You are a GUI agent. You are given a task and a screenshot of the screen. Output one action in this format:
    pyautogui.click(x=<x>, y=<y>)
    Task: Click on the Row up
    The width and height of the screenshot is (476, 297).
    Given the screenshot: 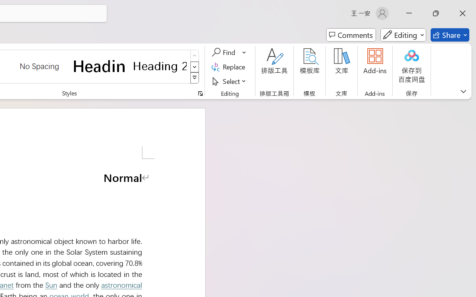 What is the action you would take?
    pyautogui.click(x=195, y=56)
    